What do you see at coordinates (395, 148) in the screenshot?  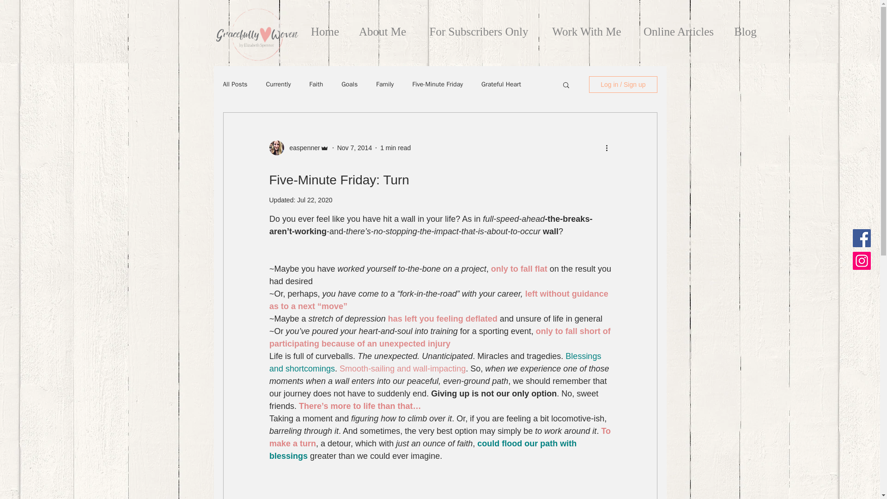 I see `1 min read` at bounding box center [395, 148].